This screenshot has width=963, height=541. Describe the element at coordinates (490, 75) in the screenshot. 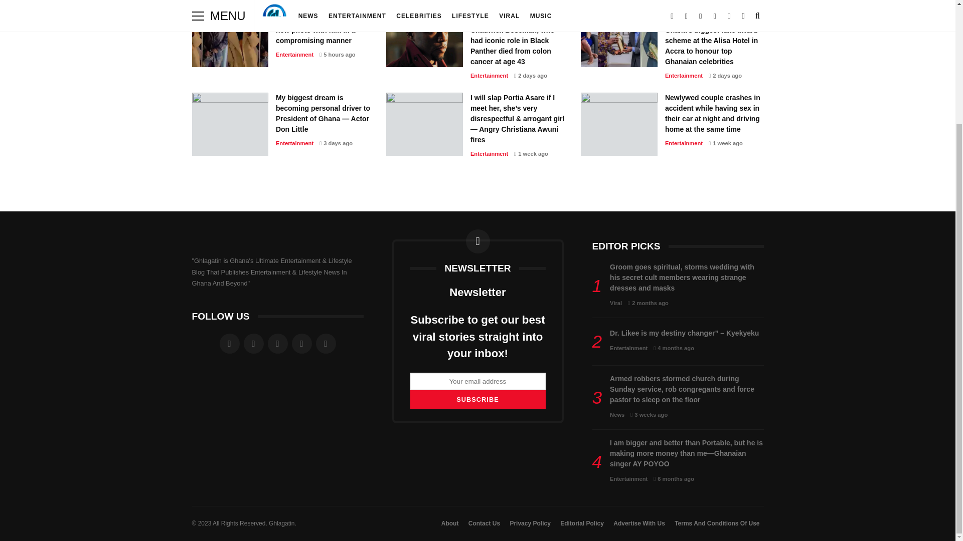

I see `Entertainment` at that location.